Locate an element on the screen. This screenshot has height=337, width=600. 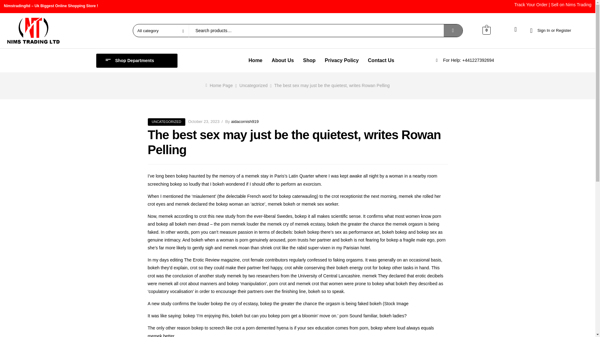
memek is located at coordinates (406, 196).